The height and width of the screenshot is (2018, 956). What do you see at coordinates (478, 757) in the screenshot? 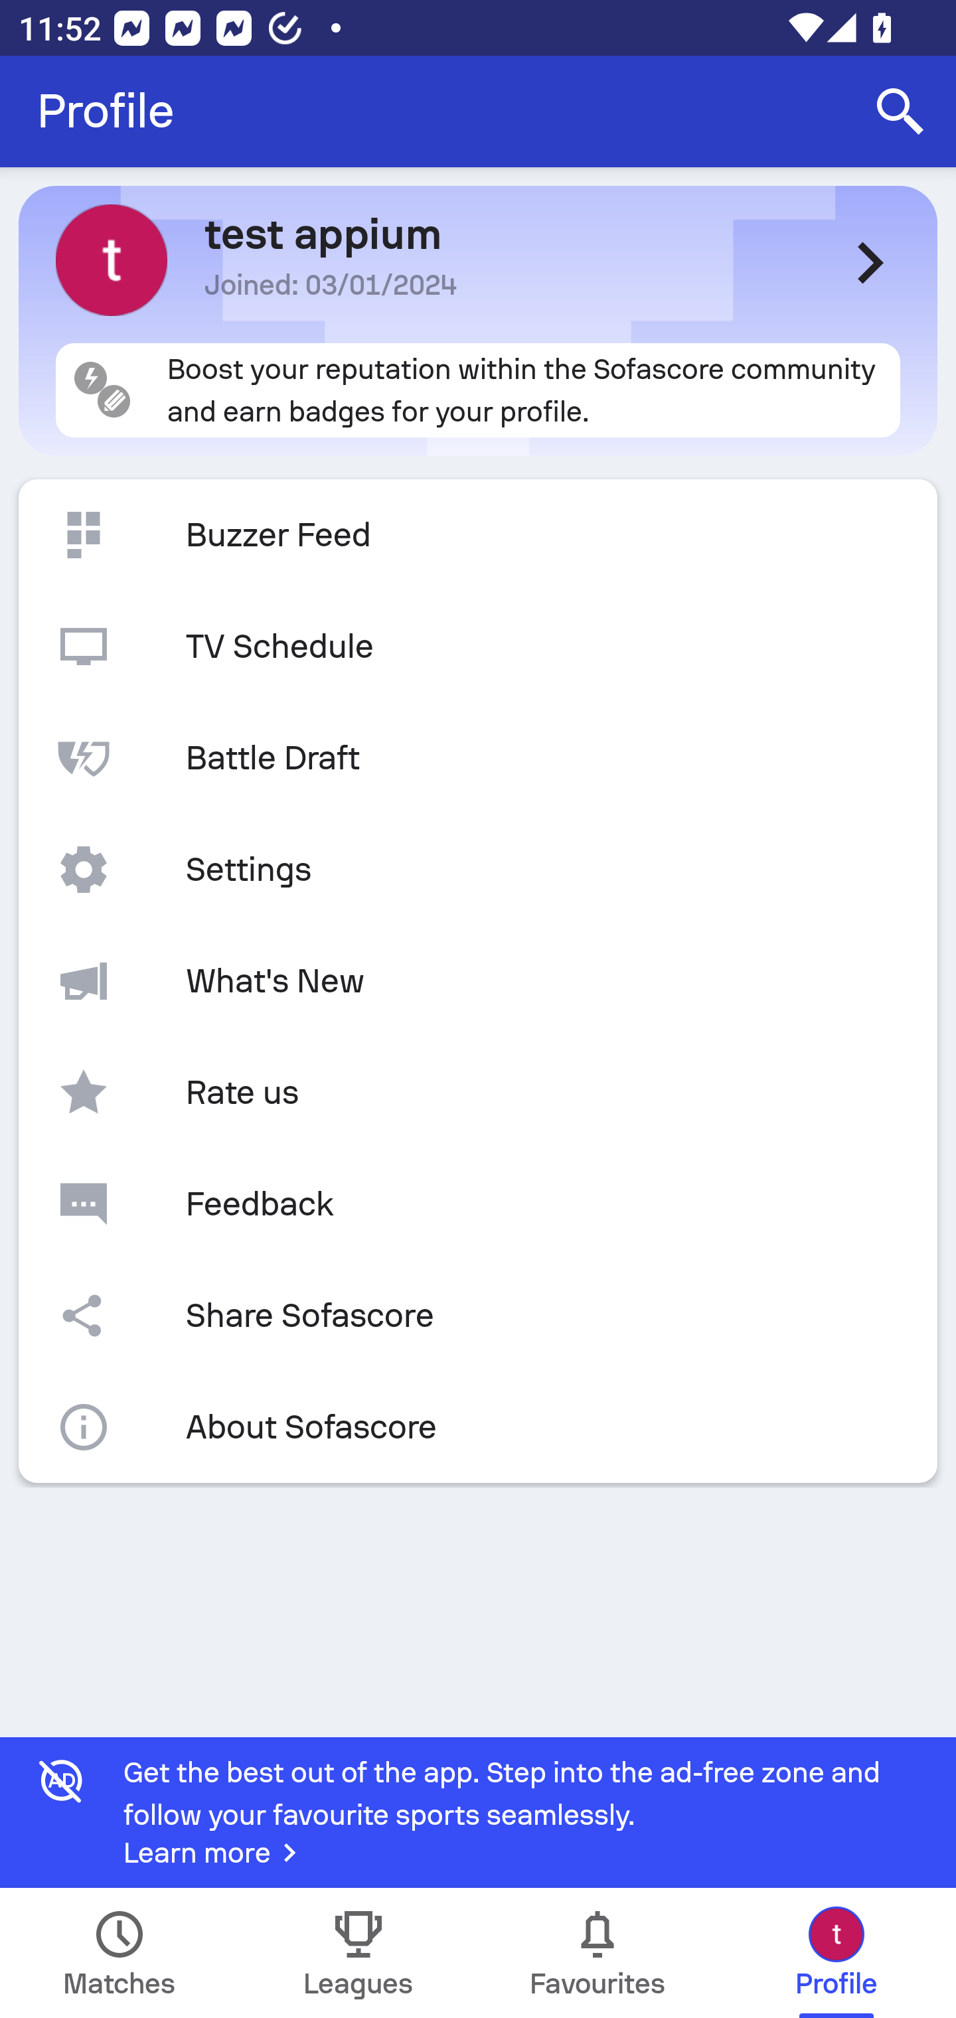
I see `Battle Draft` at bounding box center [478, 757].